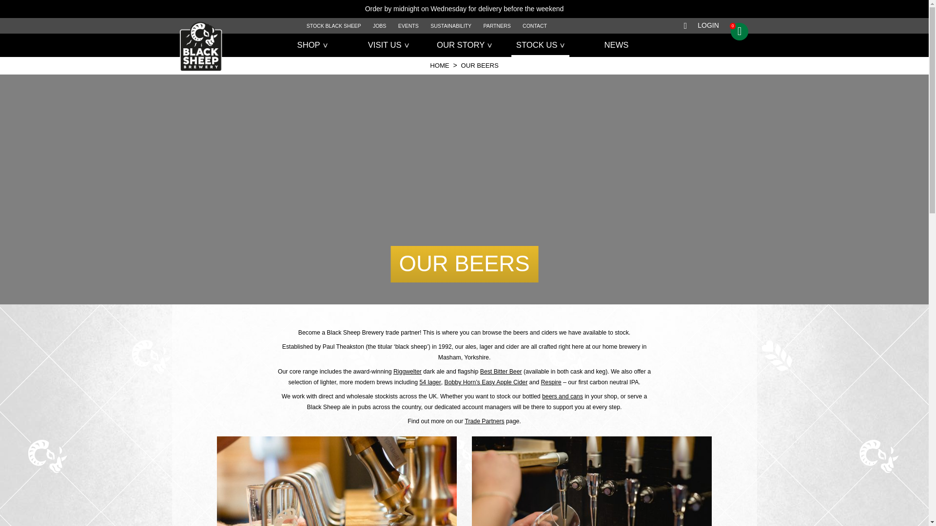  I want to click on PARTNERS, so click(497, 25).